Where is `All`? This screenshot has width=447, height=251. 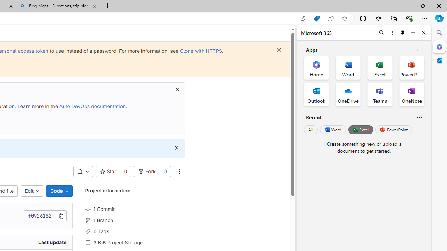 All is located at coordinates (311, 130).